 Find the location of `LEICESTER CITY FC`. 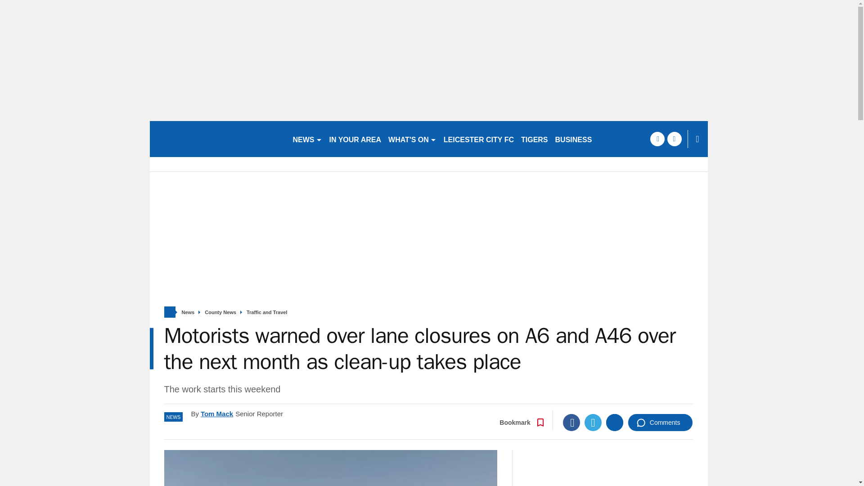

LEICESTER CITY FC is located at coordinates (479, 139).